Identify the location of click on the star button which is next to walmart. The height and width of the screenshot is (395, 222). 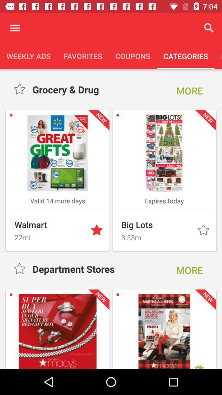
(97, 230).